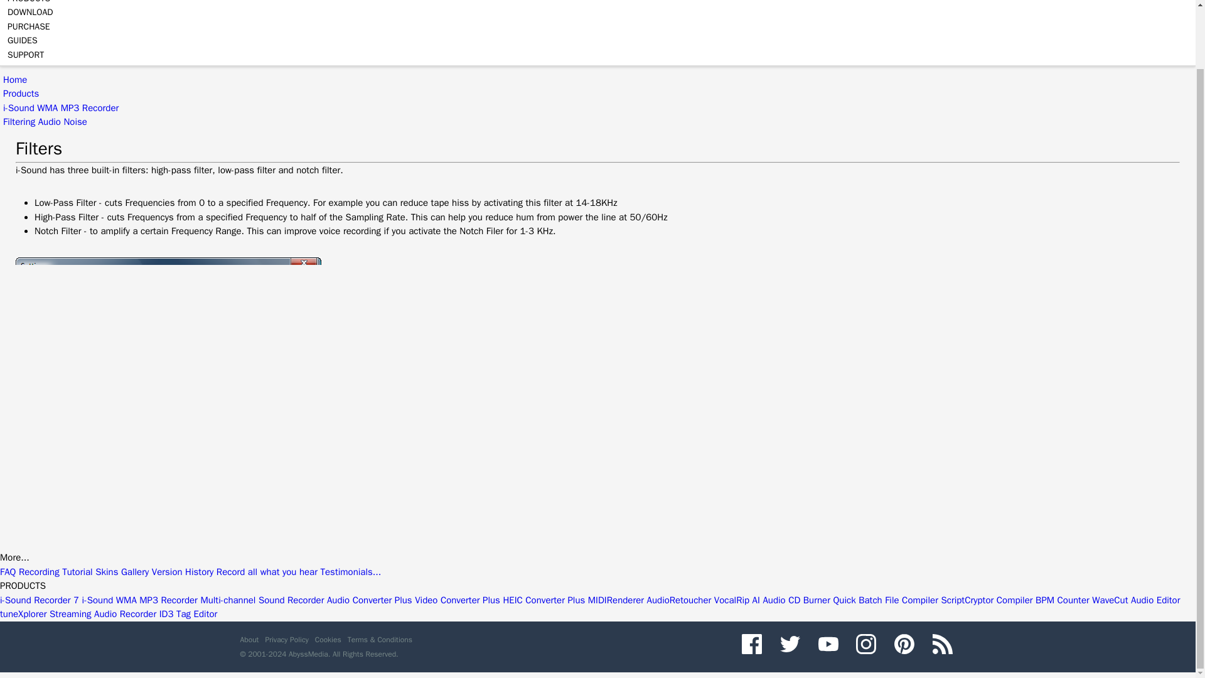 This screenshot has width=1205, height=678. I want to click on Audio Converter Plus, so click(369, 600).